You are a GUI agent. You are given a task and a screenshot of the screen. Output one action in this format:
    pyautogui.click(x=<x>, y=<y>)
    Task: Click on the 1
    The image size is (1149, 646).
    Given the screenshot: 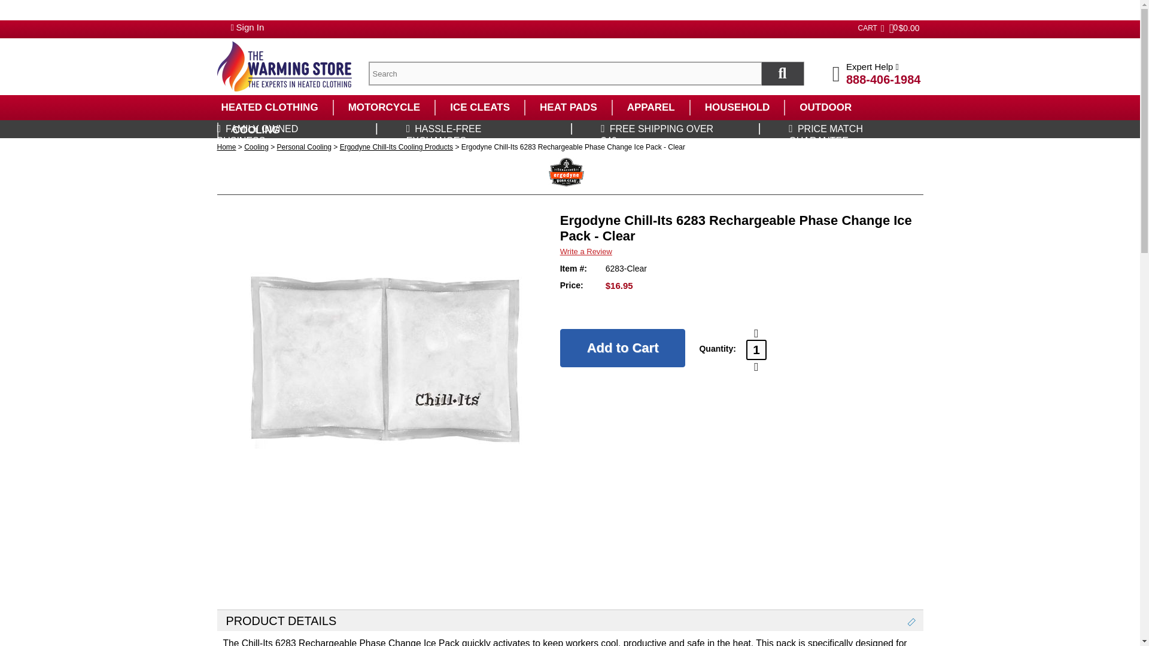 What is the action you would take?
    pyautogui.click(x=756, y=349)
    